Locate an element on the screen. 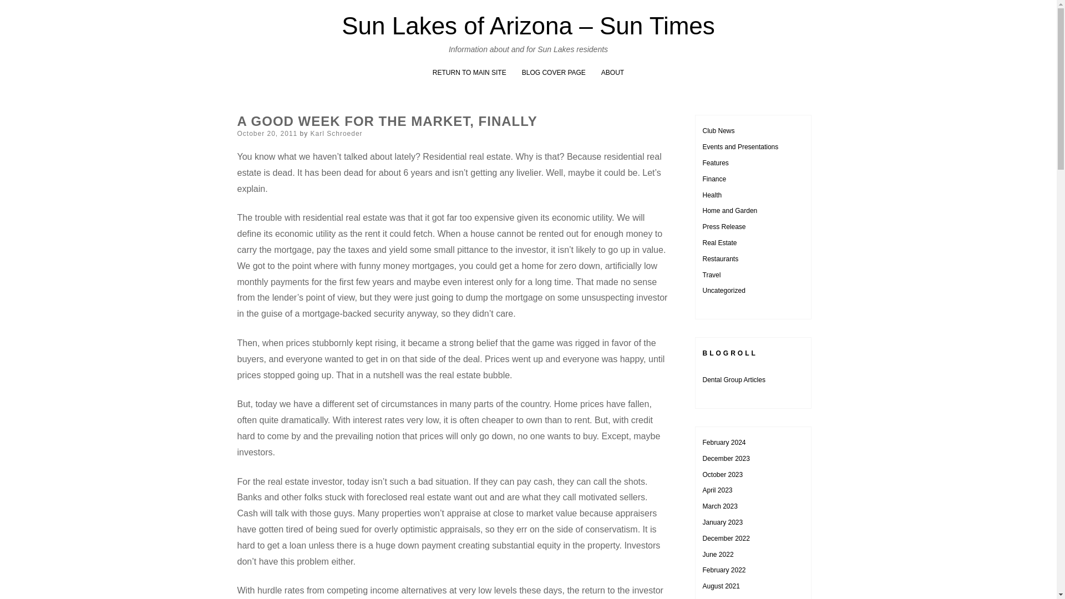  ABOUT is located at coordinates (612, 73).